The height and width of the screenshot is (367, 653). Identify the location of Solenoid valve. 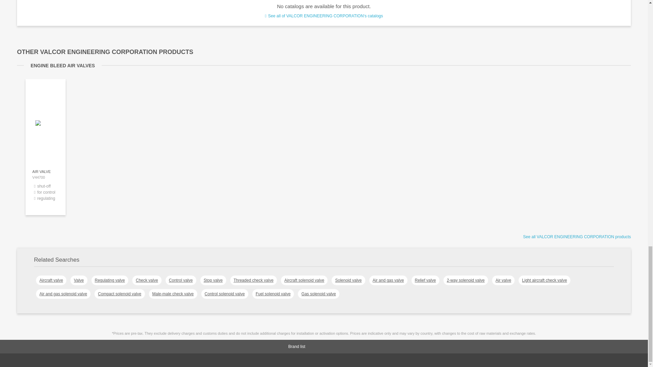
(348, 280).